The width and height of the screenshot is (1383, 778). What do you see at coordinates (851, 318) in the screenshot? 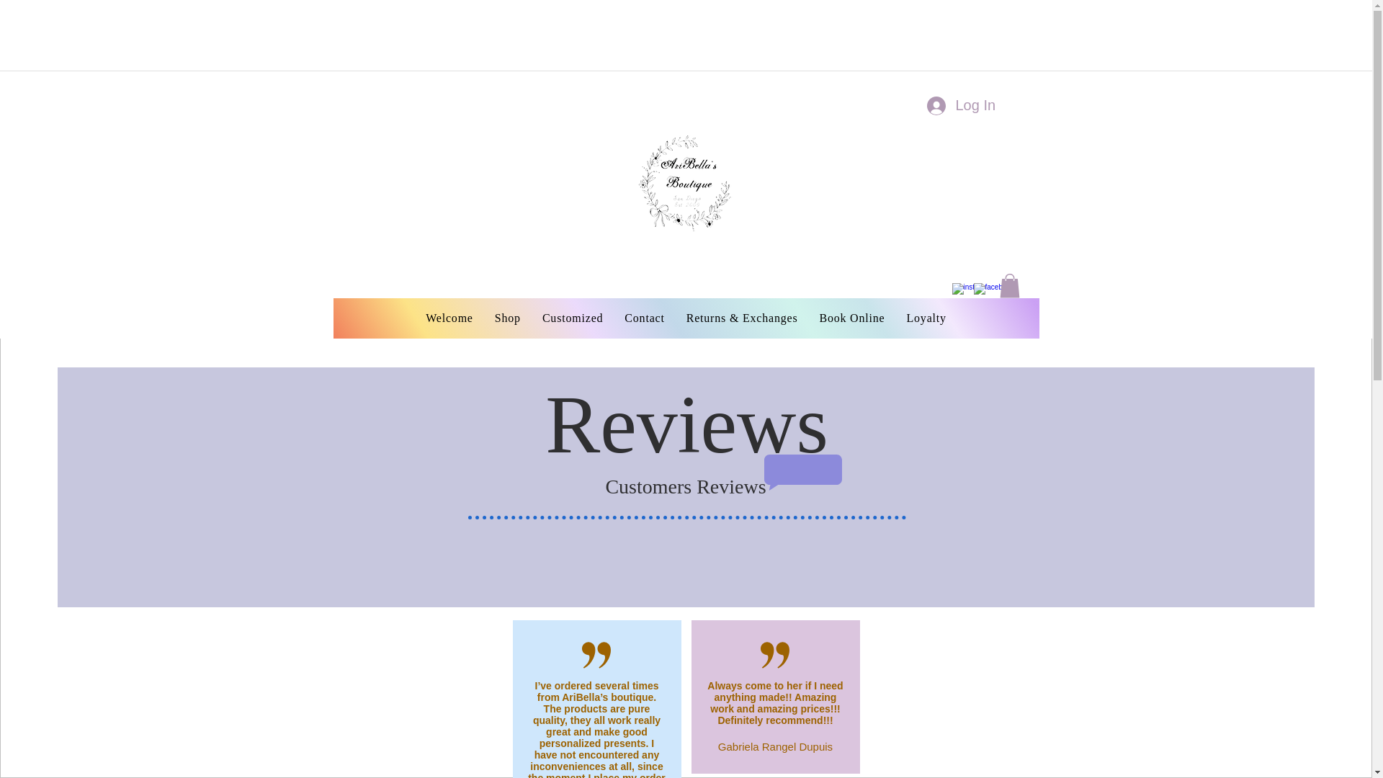
I see `Book Online` at bounding box center [851, 318].